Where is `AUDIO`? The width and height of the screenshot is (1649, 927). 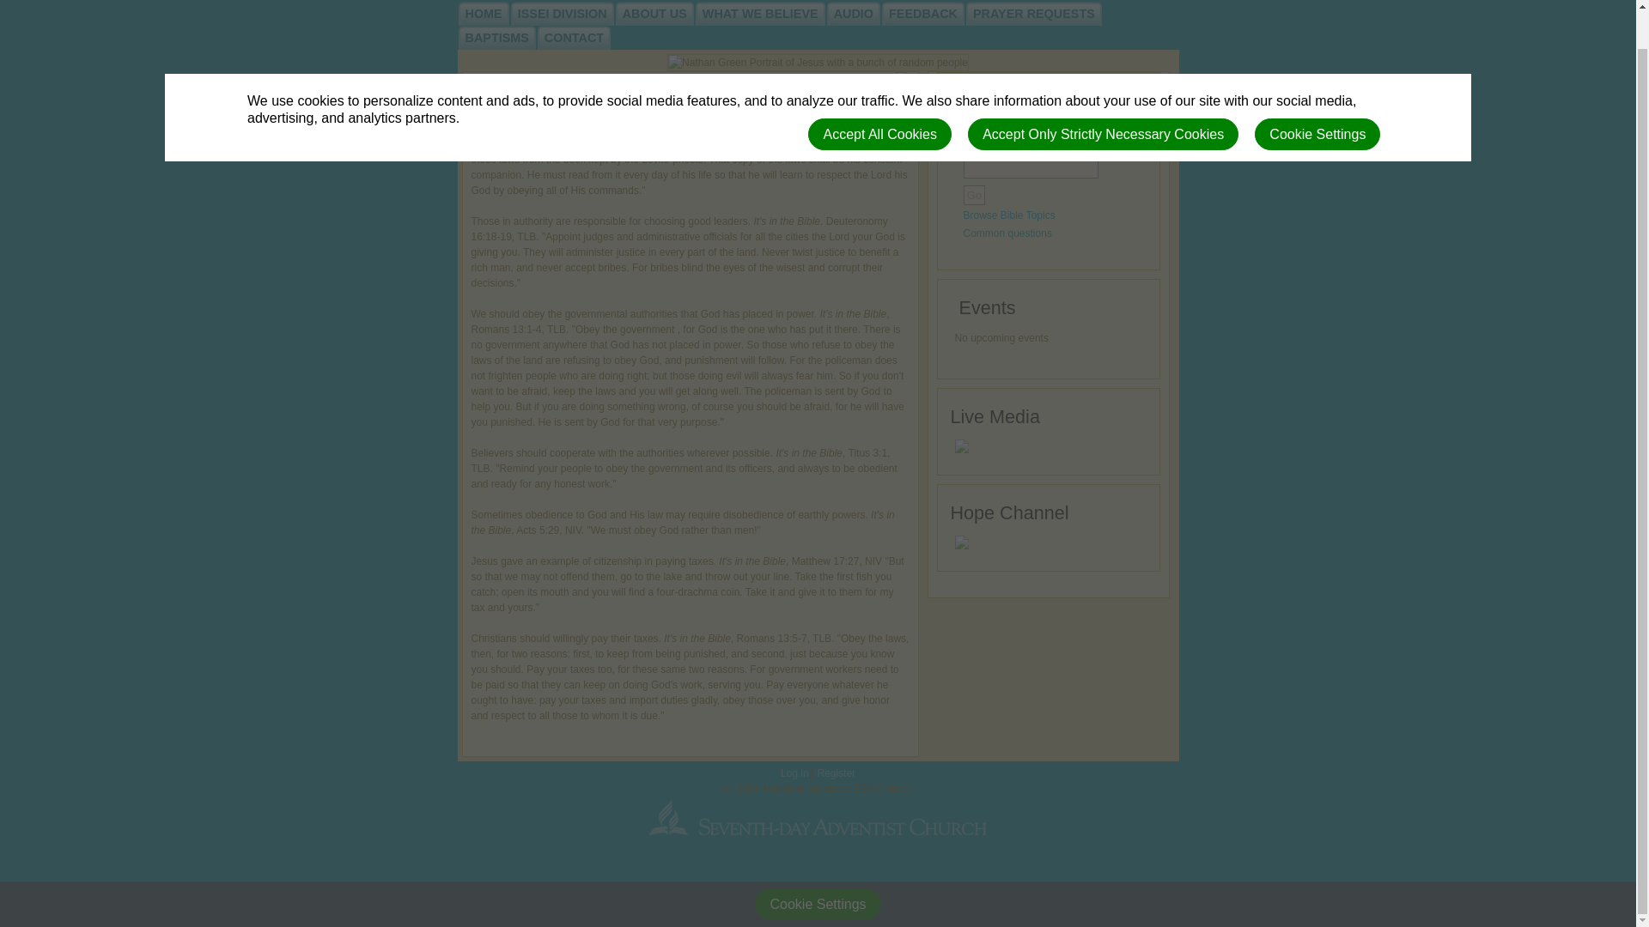 AUDIO is located at coordinates (854, 14).